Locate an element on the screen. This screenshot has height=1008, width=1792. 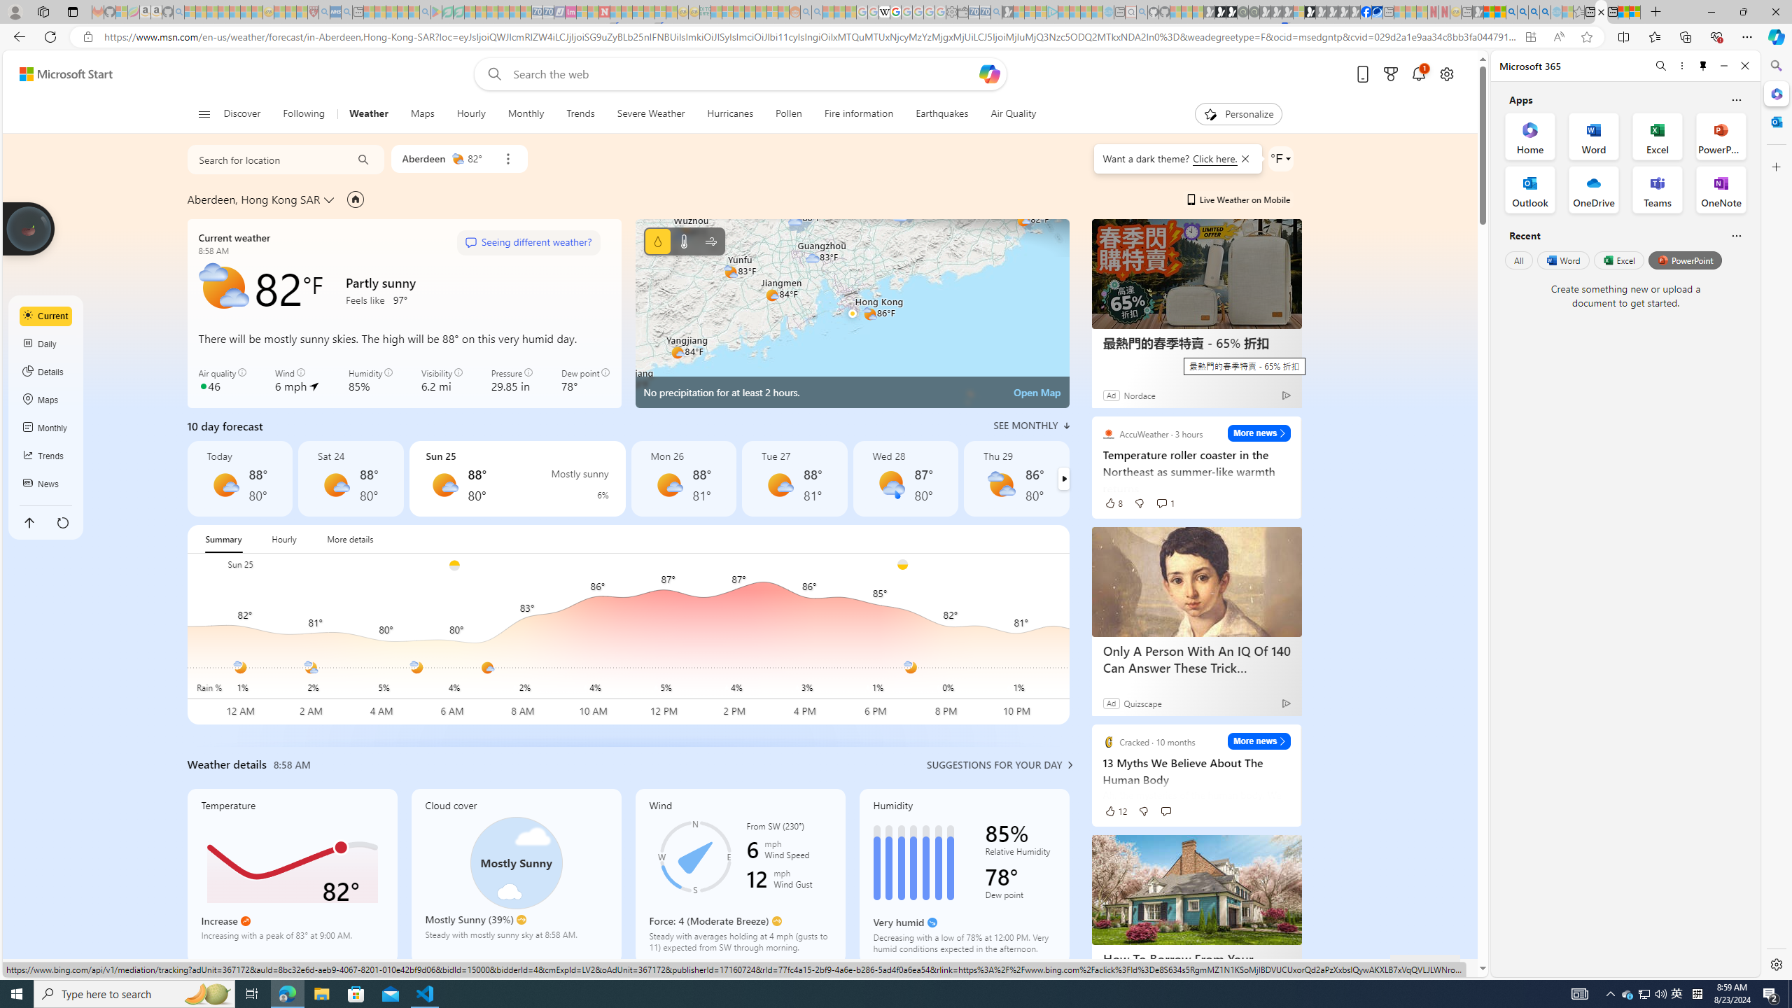
Wind is located at coordinates (740, 876).